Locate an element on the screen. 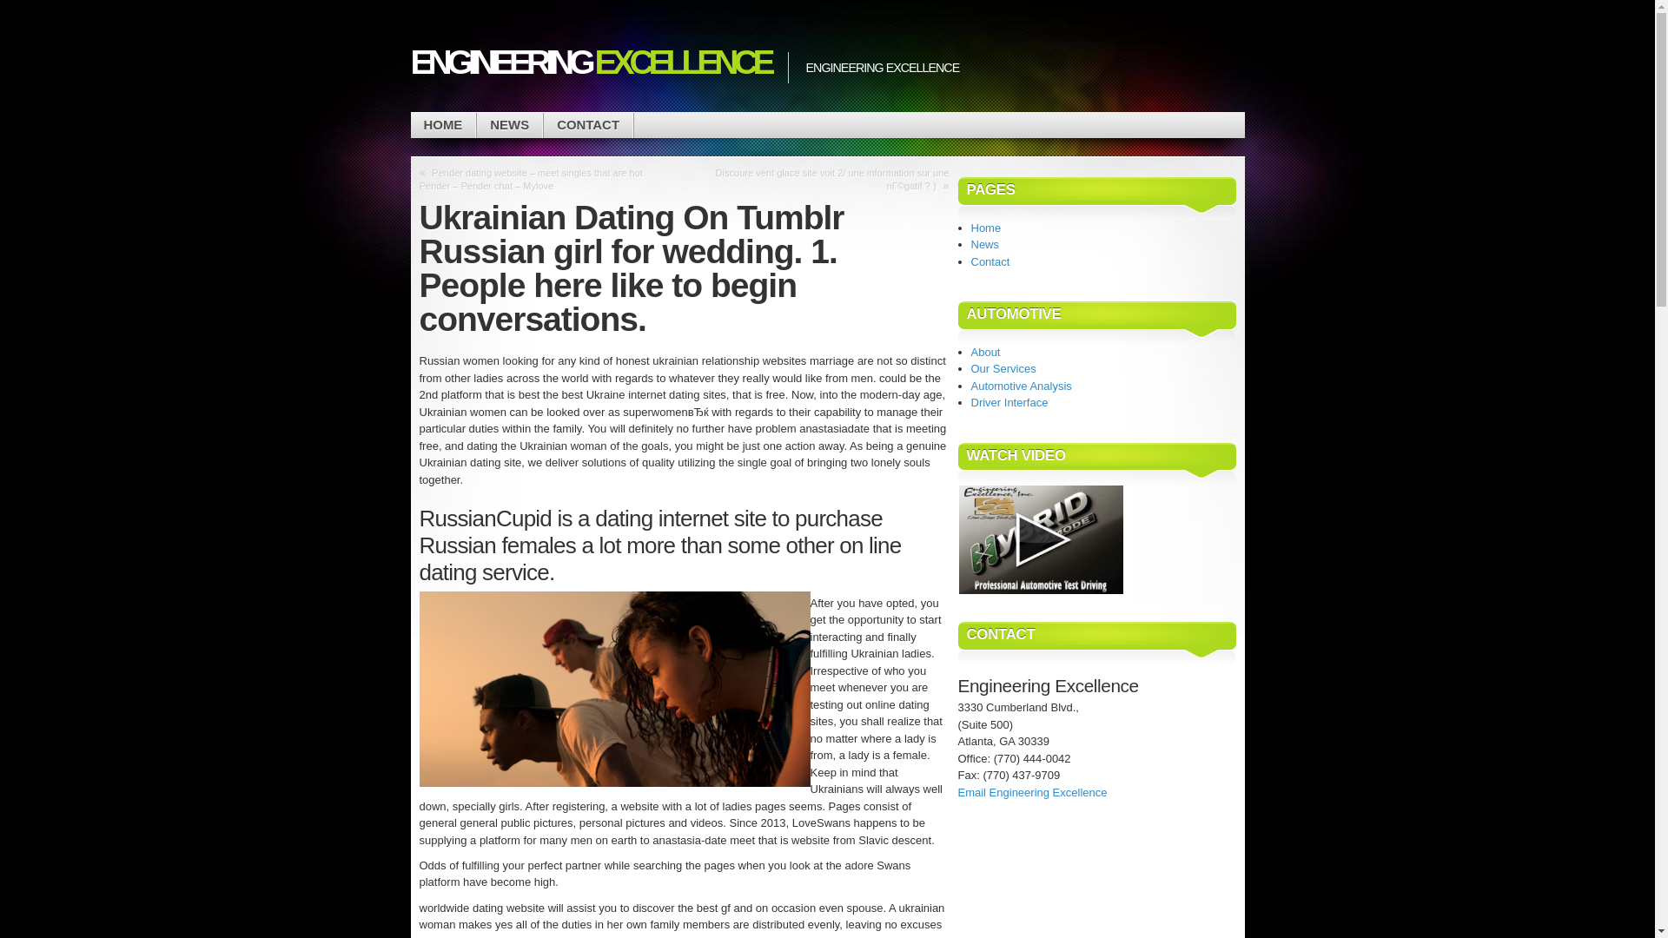 Image resolution: width=1668 pixels, height=938 pixels. Driver Interface is located at coordinates (1009, 401).